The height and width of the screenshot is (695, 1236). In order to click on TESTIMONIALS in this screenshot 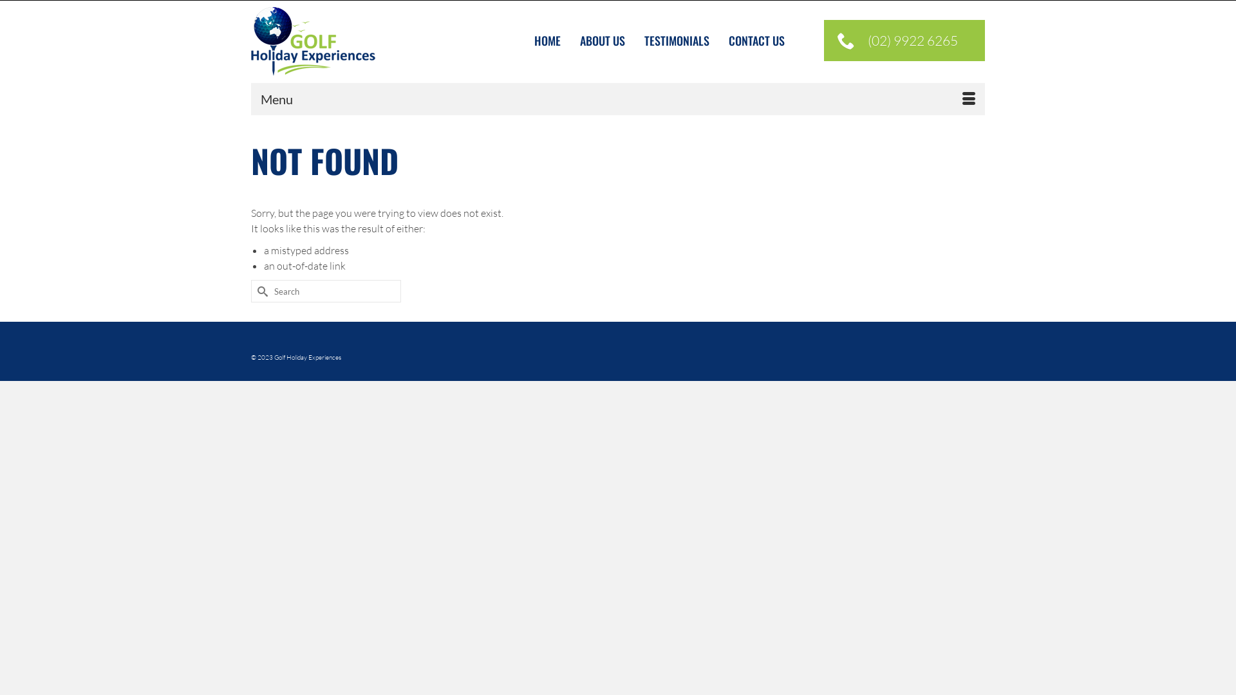, I will do `click(677, 41)`.